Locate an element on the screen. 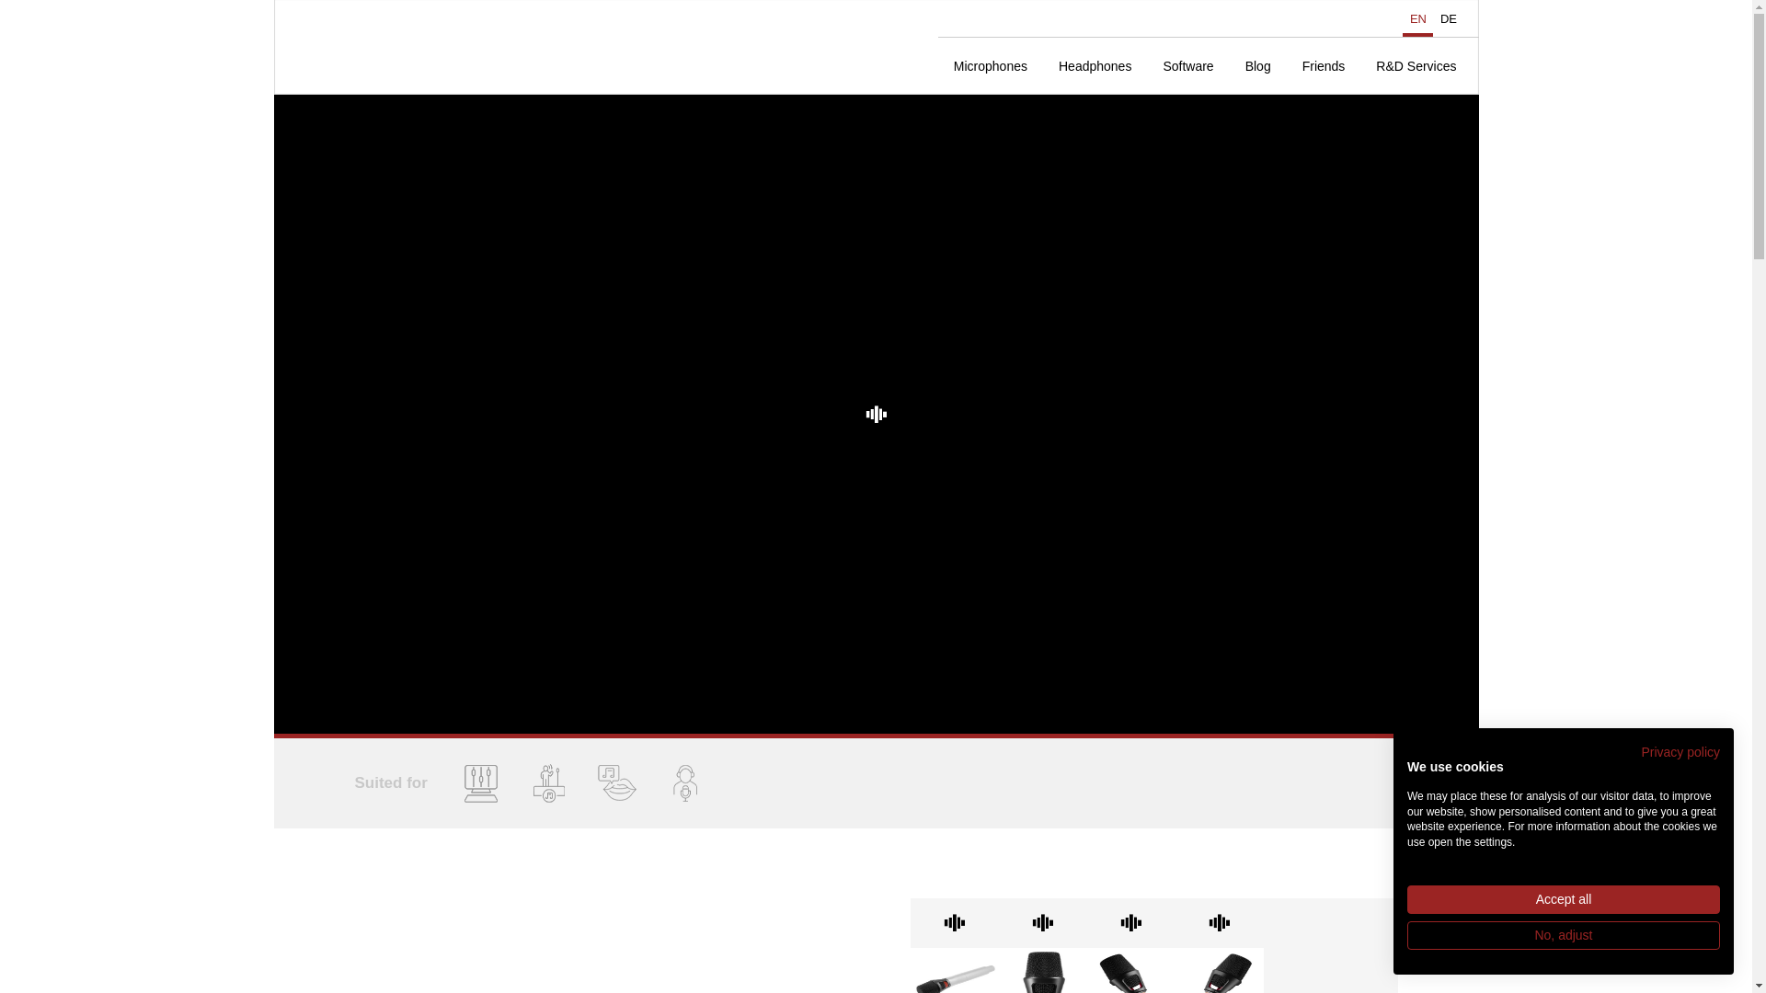 Image resolution: width=1766 pixels, height=993 pixels. Friends is located at coordinates (1324, 66).